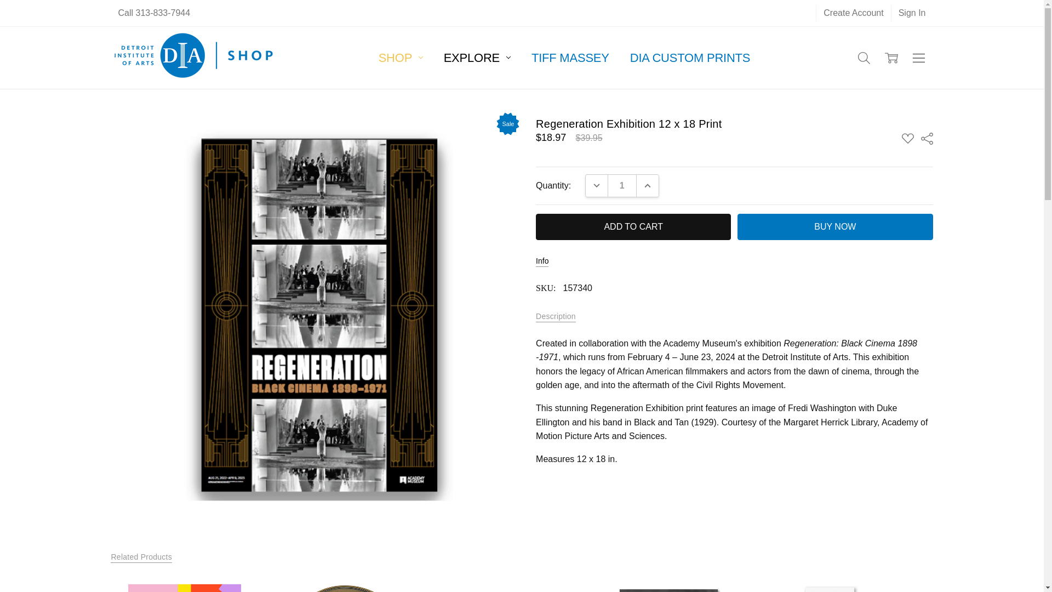  Describe the element at coordinates (401, 57) in the screenshot. I see `SHOP` at that location.